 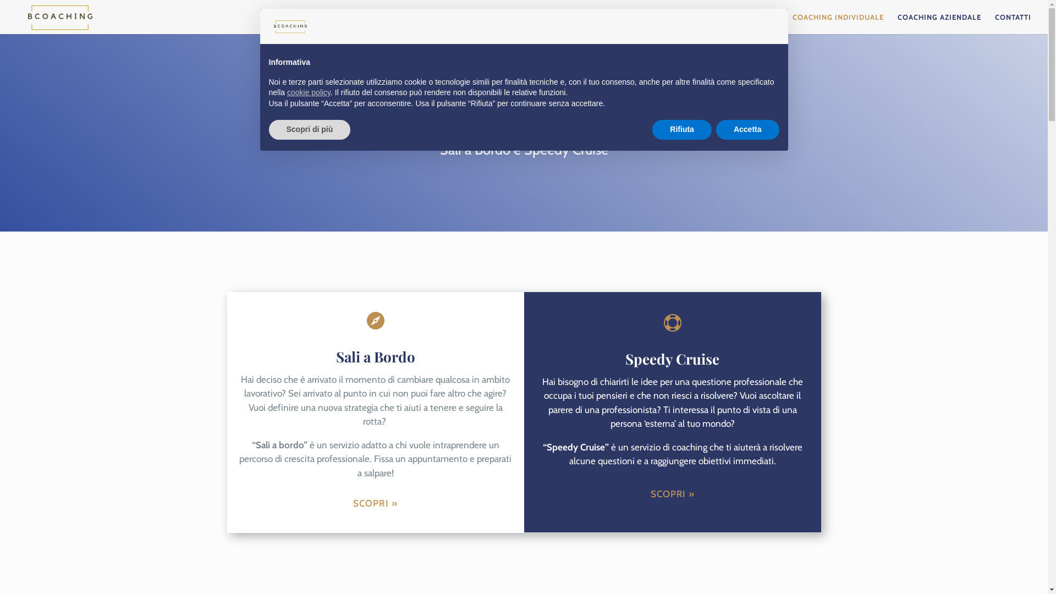 What do you see at coordinates (760, 24) in the screenshot?
I see `CHI SONO` at bounding box center [760, 24].